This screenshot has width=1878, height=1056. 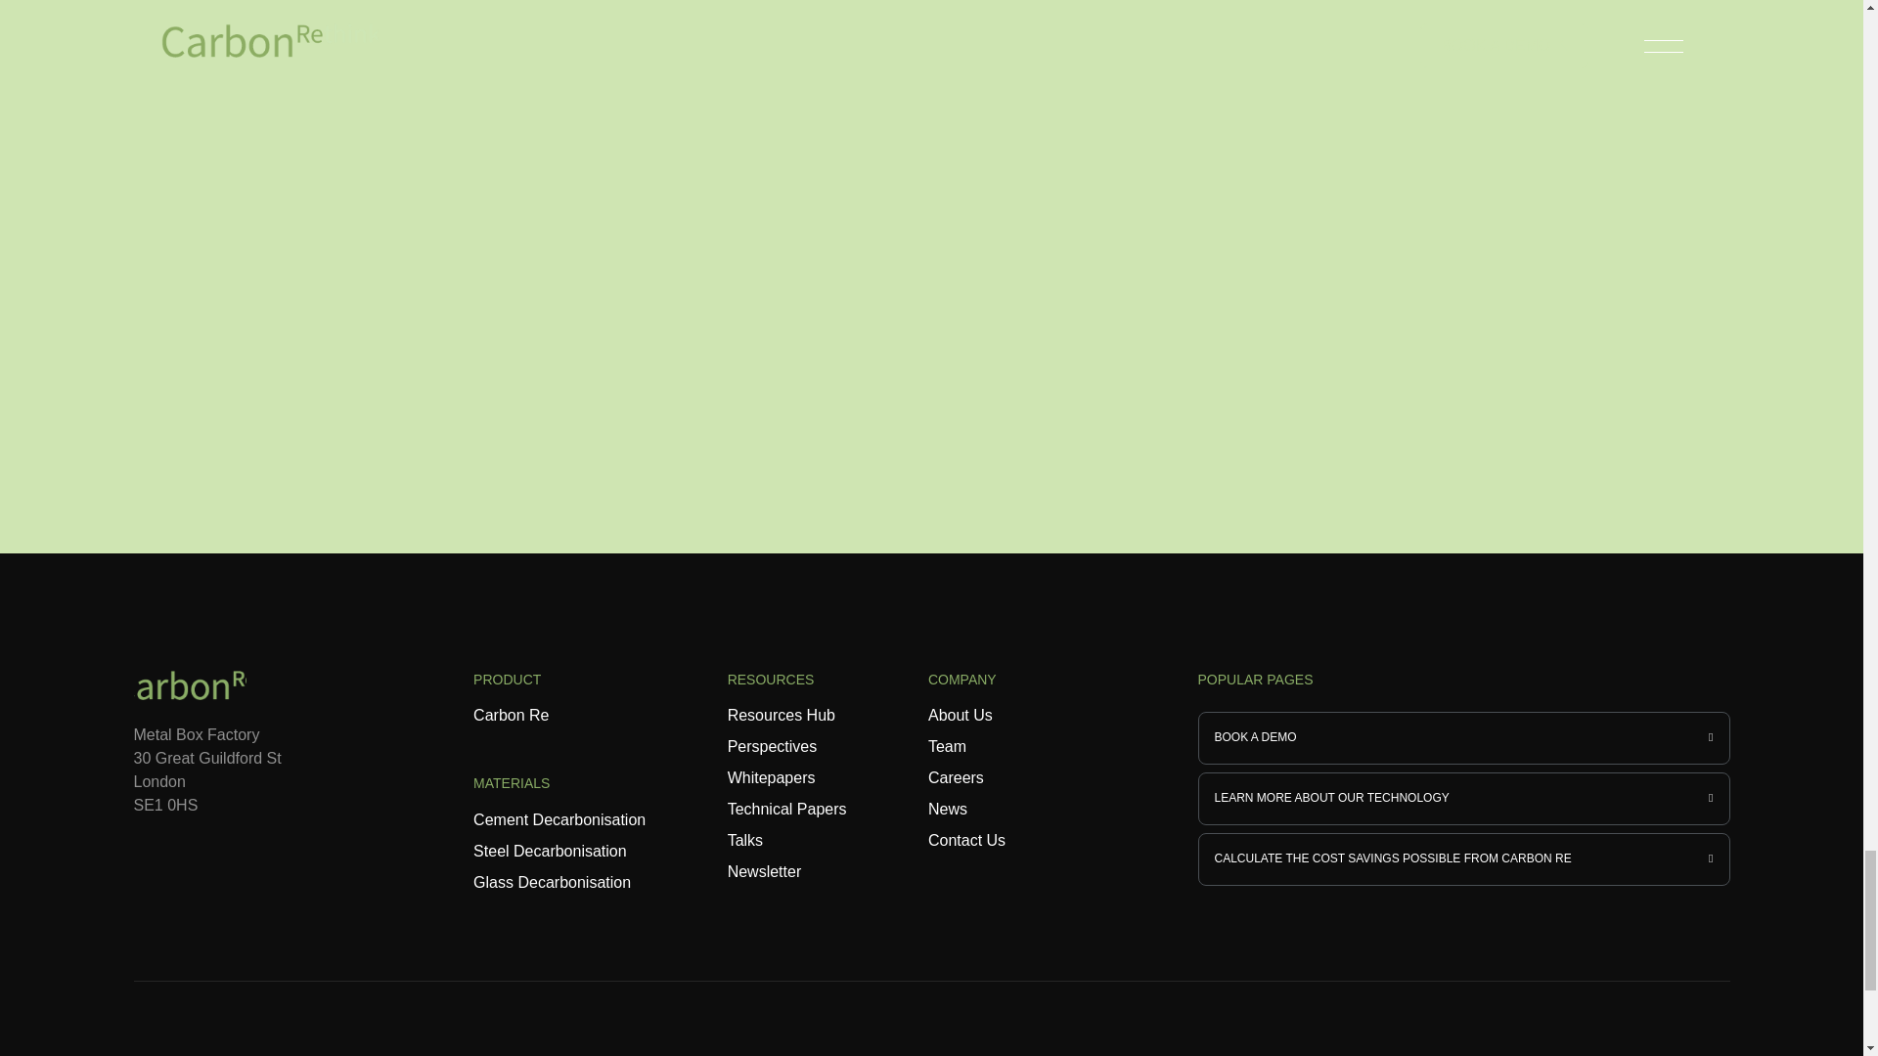 What do you see at coordinates (956, 777) in the screenshot?
I see `Careers` at bounding box center [956, 777].